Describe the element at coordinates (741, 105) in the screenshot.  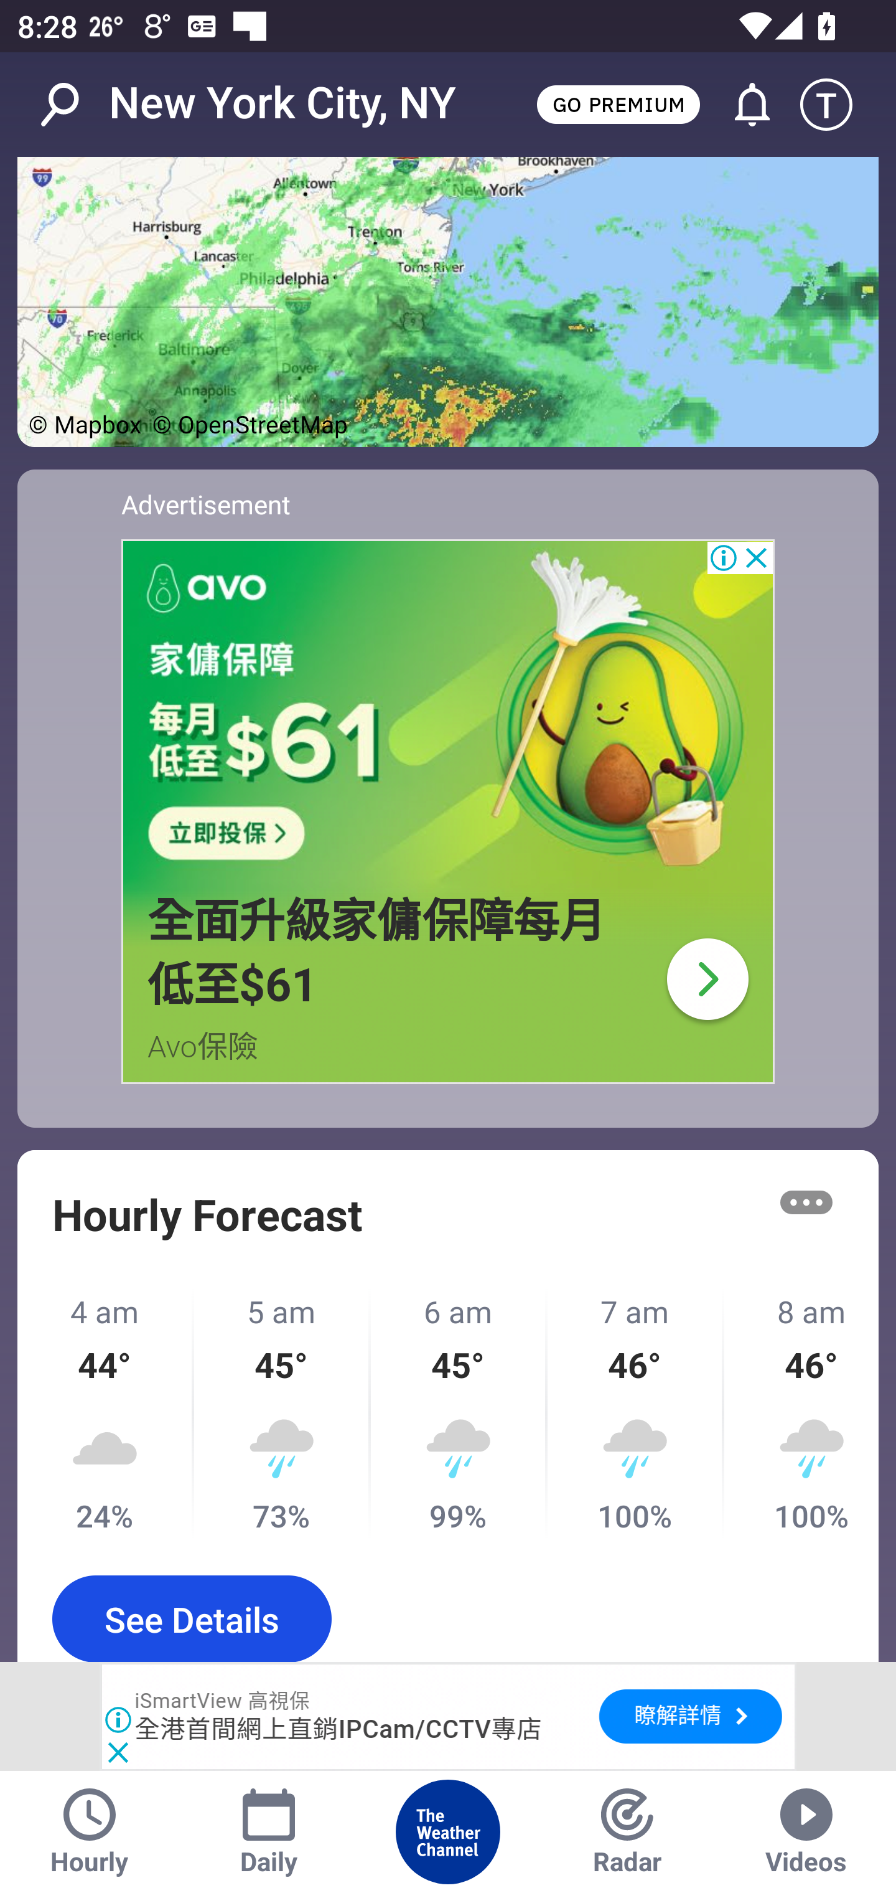
I see `Go to Alerts and Notifications` at that location.